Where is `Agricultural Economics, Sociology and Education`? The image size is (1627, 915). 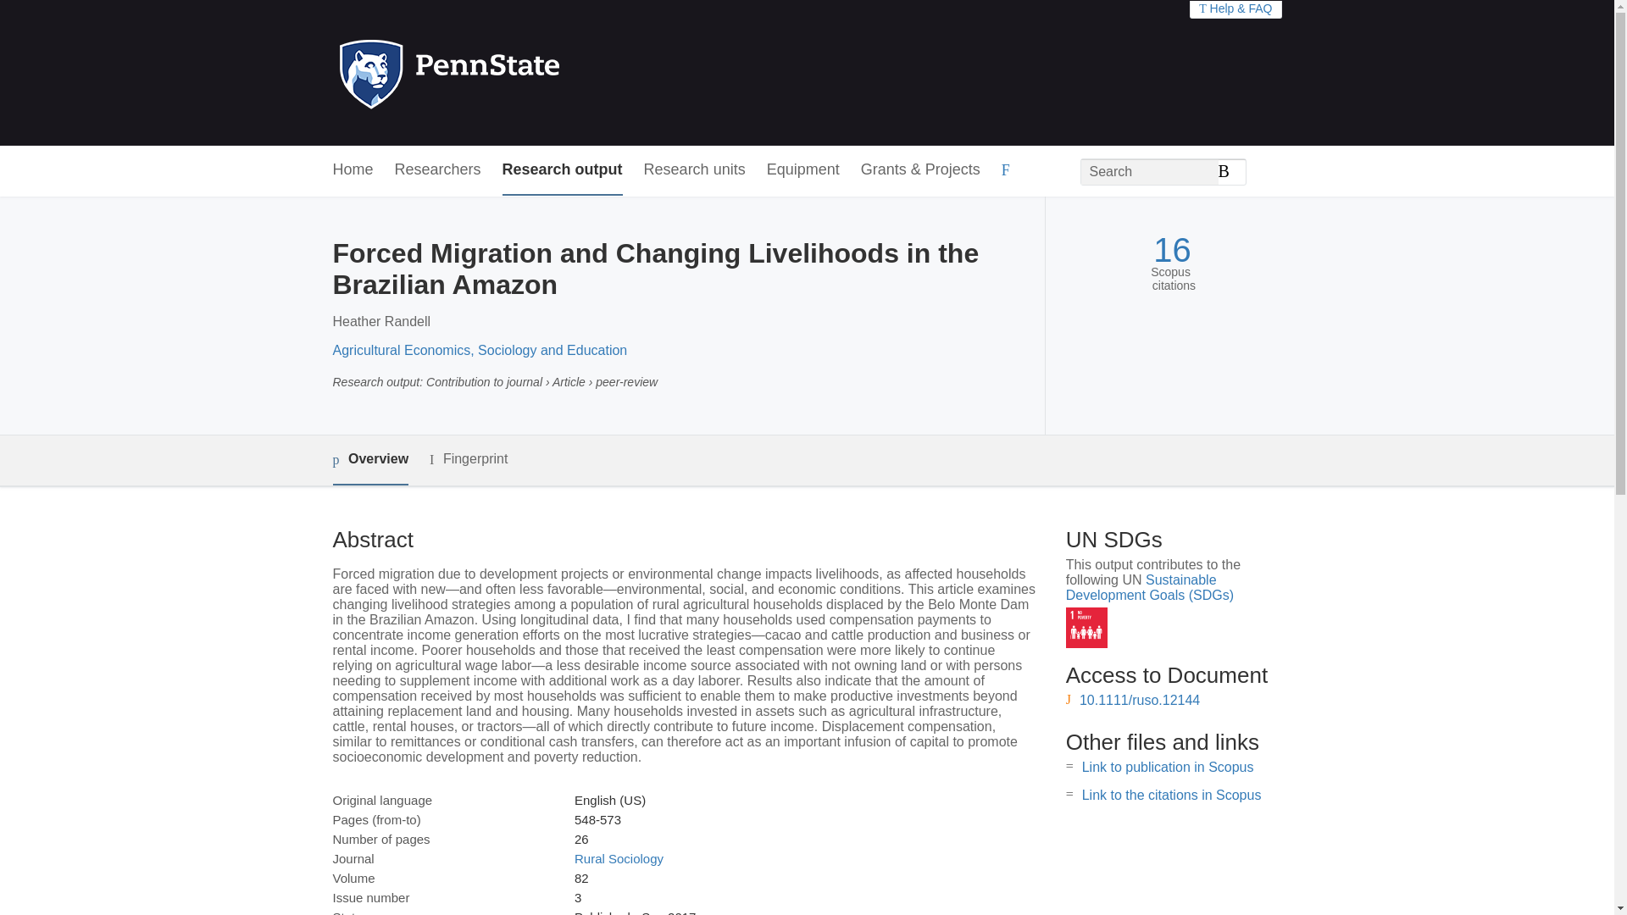
Agricultural Economics, Sociology and Education is located at coordinates (479, 351).